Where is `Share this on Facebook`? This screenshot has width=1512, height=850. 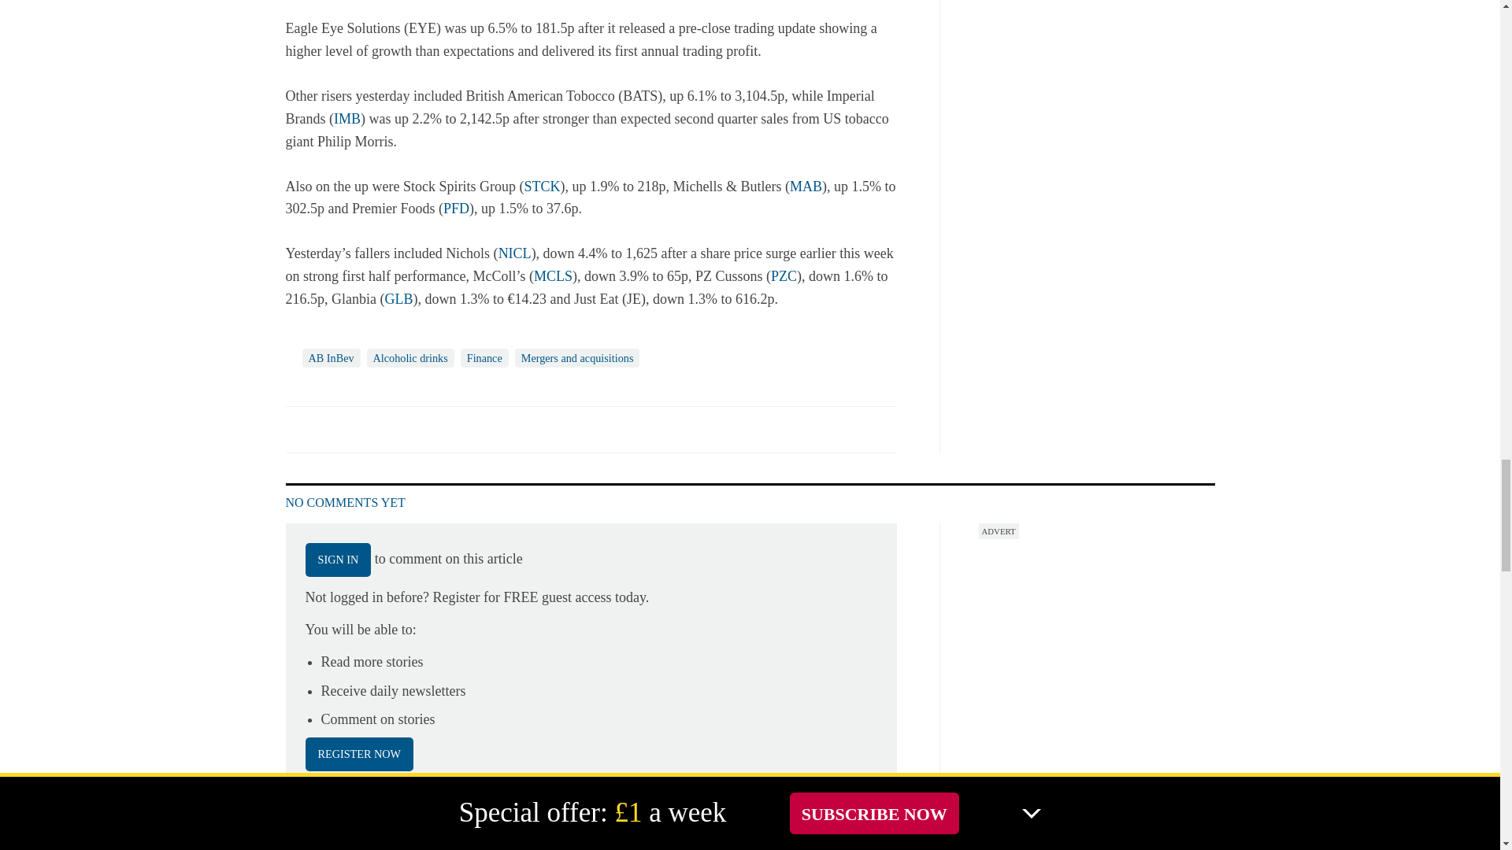
Share this on Facebook is located at coordinates (299, 428).